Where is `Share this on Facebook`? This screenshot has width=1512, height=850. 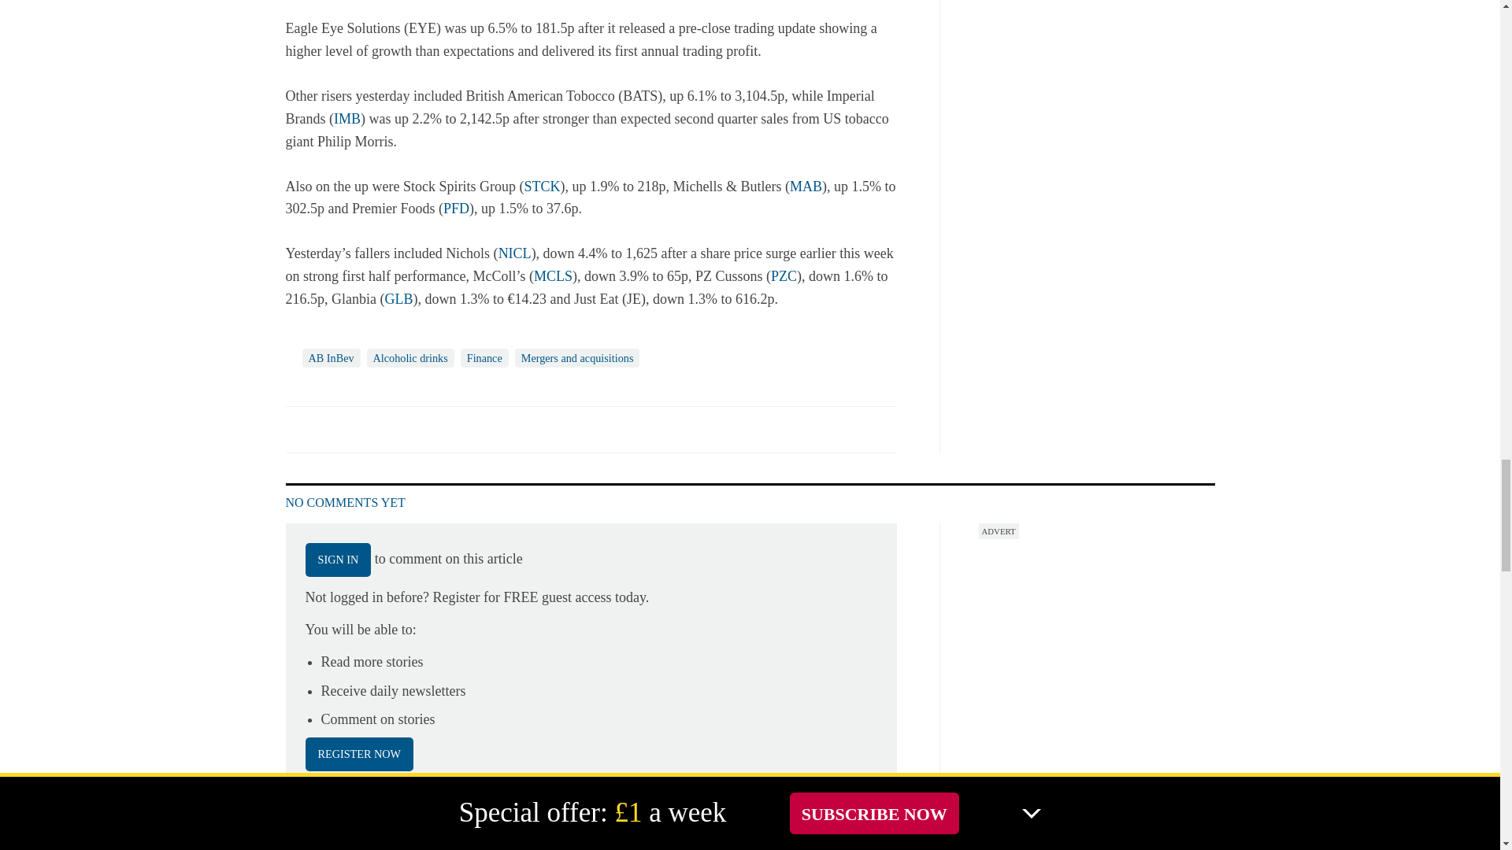
Share this on Facebook is located at coordinates (299, 428).